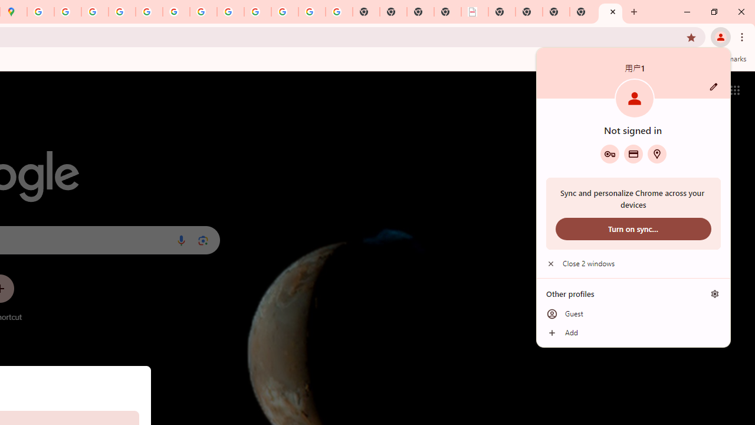 The width and height of the screenshot is (755, 425). What do you see at coordinates (657, 153) in the screenshot?
I see `Addresses and more` at bounding box center [657, 153].